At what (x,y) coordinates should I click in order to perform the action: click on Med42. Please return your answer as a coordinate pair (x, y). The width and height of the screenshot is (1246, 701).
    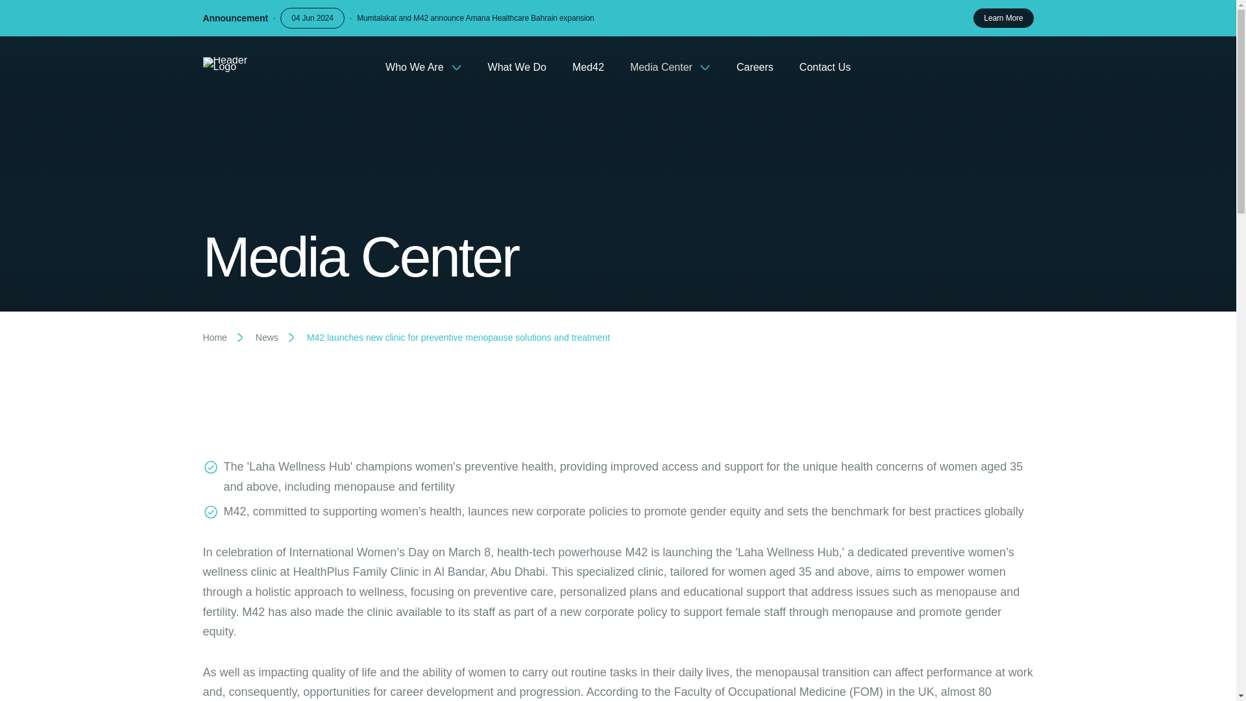
    Looking at the image, I should click on (588, 68).